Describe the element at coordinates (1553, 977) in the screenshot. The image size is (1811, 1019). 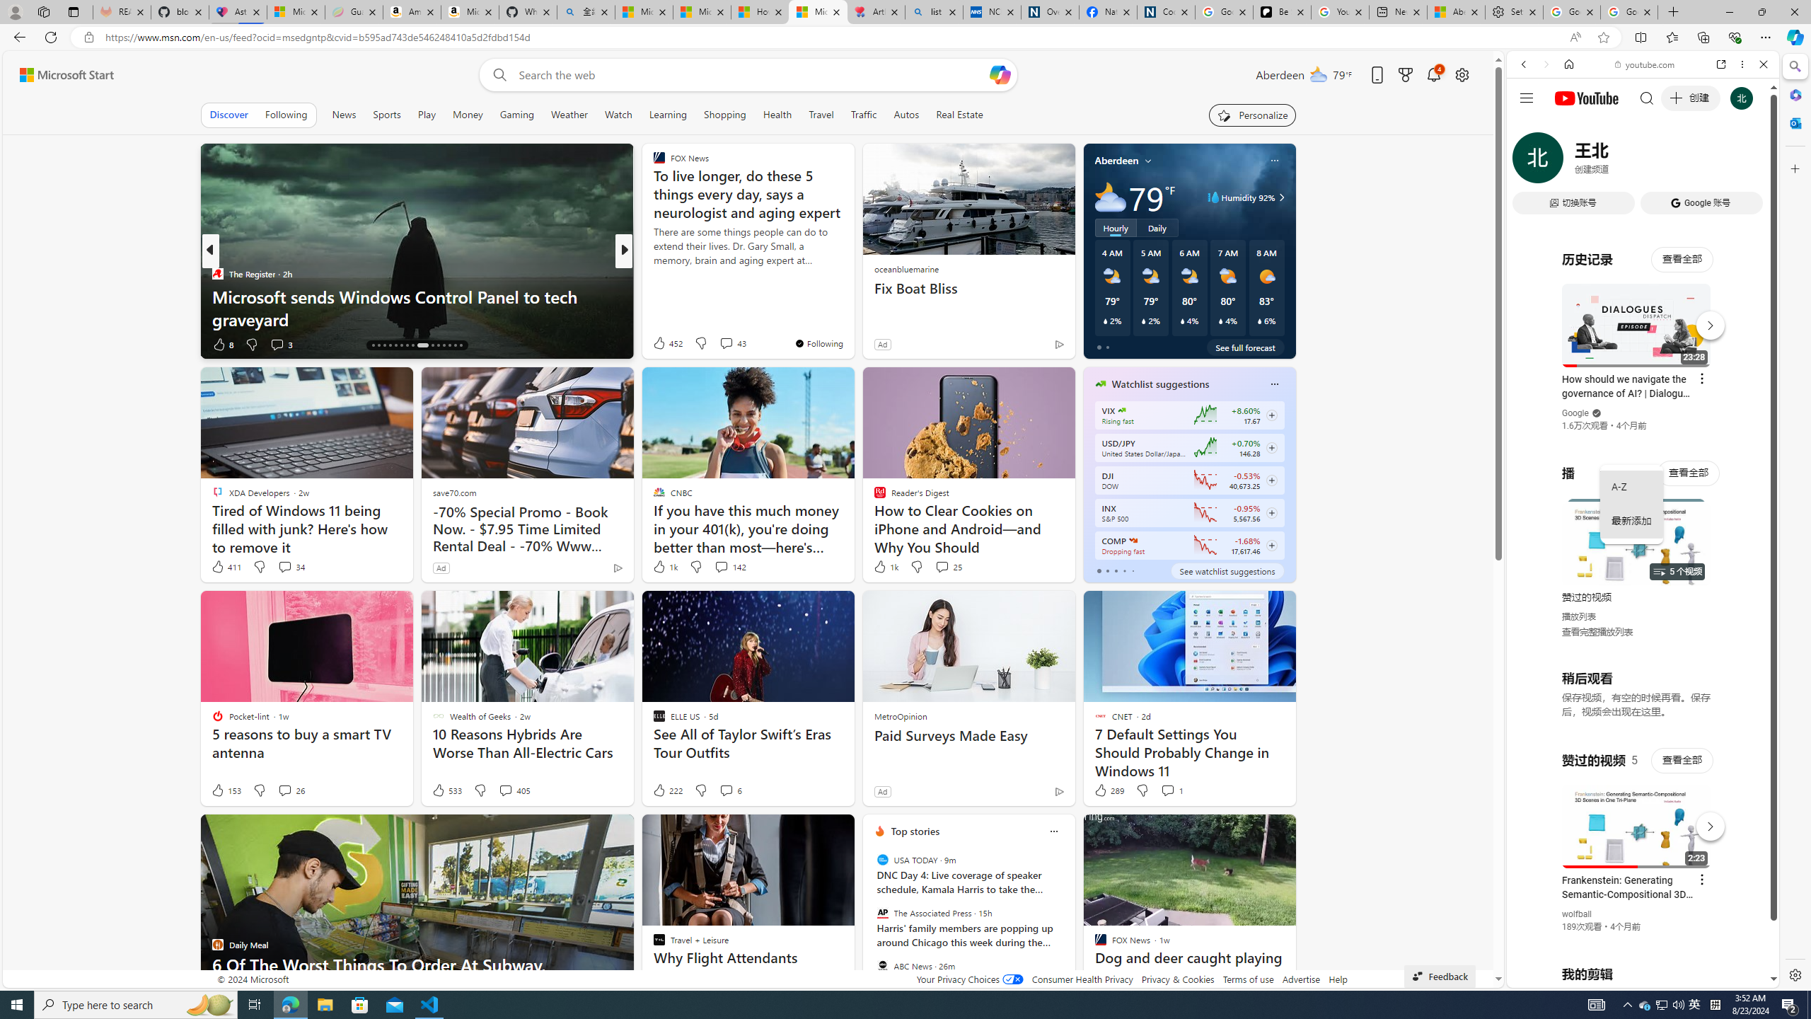
I see `US[ju]` at that location.